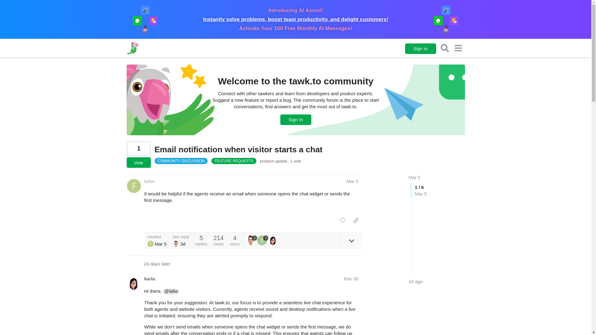 Image resolution: width=596 pixels, height=335 pixels. What do you see at coordinates (356, 220) in the screenshot?
I see `share a link to this post` at bounding box center [356, 220].